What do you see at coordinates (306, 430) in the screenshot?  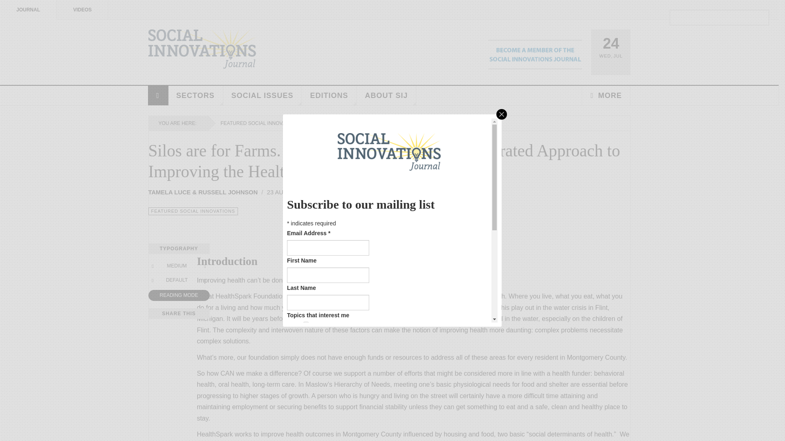 I see `512` at bounding box center [306, 430].